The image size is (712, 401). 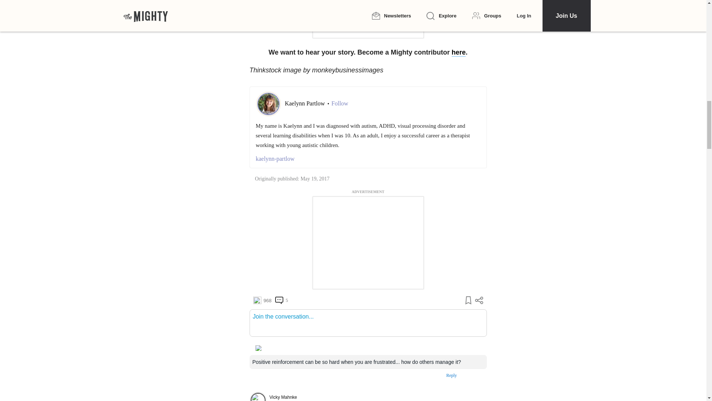 What do you see at coordinates (283, 401) in the screenshot?
I see `View their profile` at bounding box center [283, 401].